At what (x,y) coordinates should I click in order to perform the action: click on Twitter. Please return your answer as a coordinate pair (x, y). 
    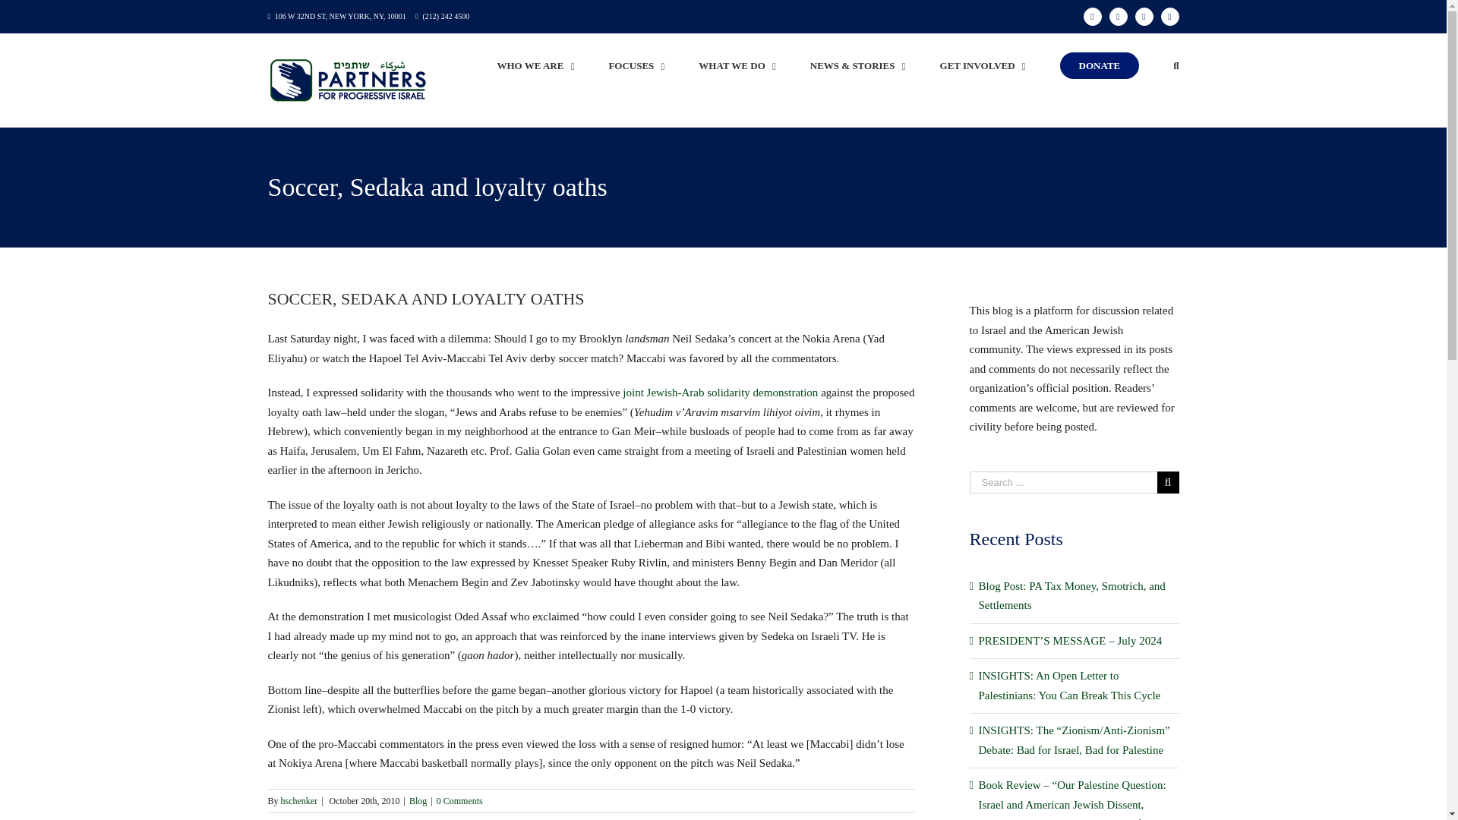
    Looking at the image, I should click on (1118, 16).